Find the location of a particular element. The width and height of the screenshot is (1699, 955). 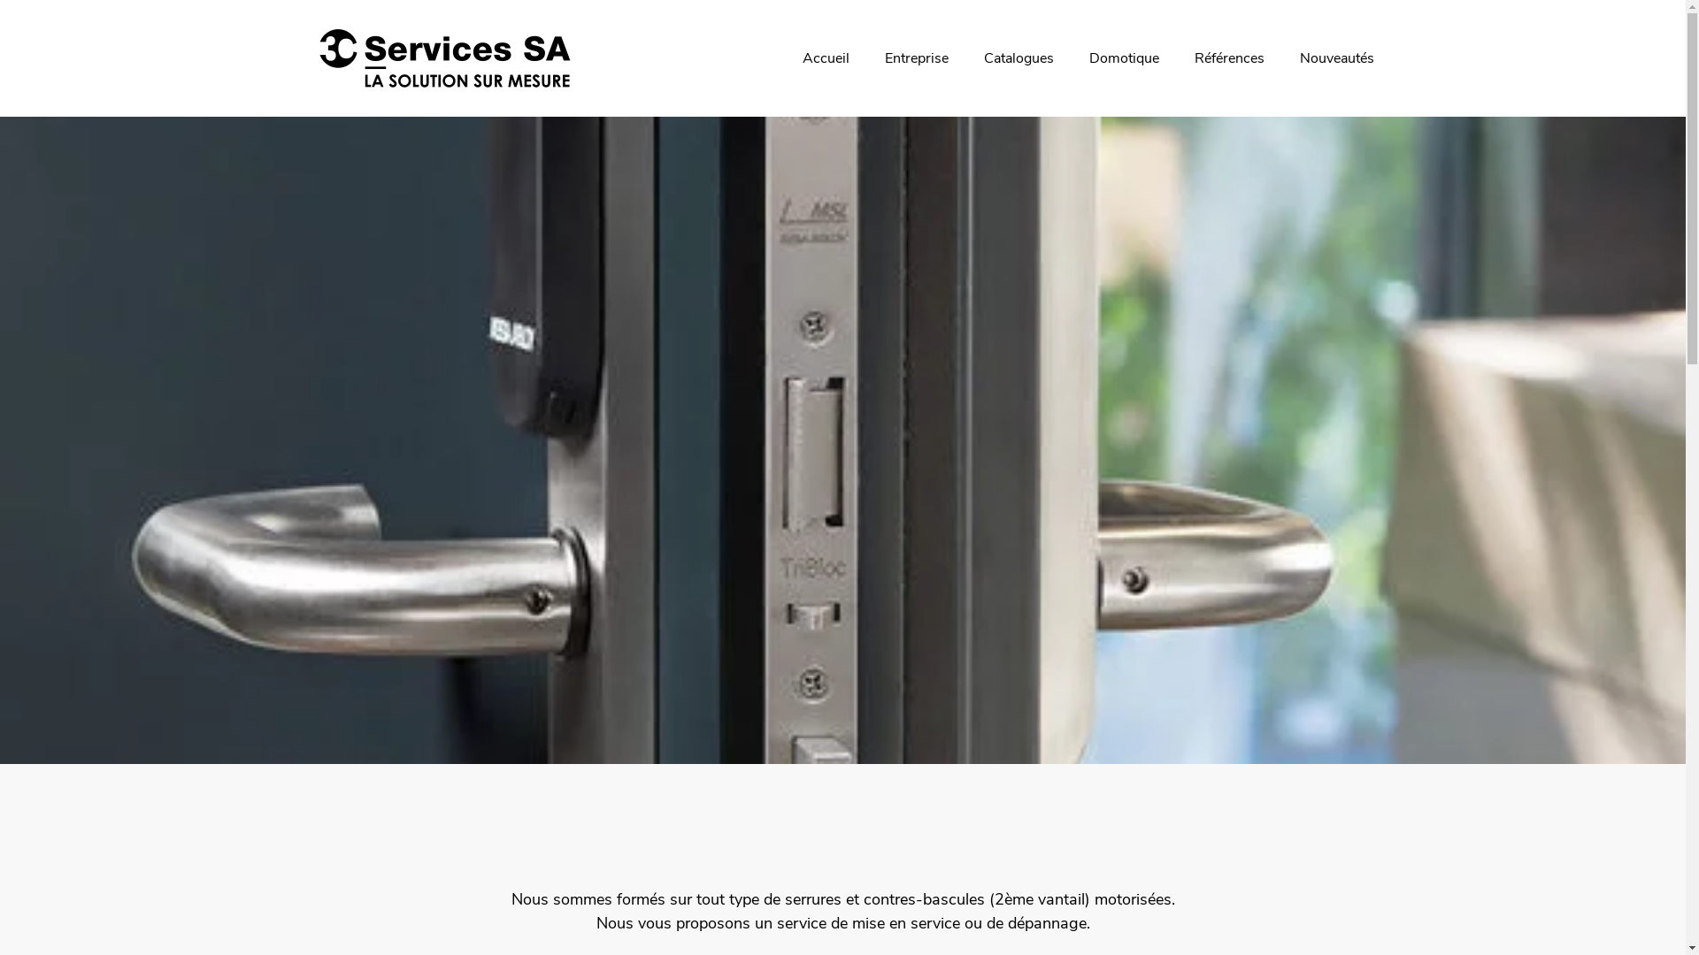

Accueil is located at coordinates (825, 58).